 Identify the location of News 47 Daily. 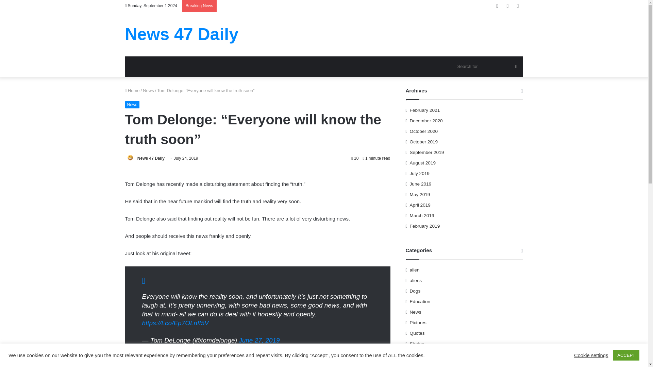
(151, 158).